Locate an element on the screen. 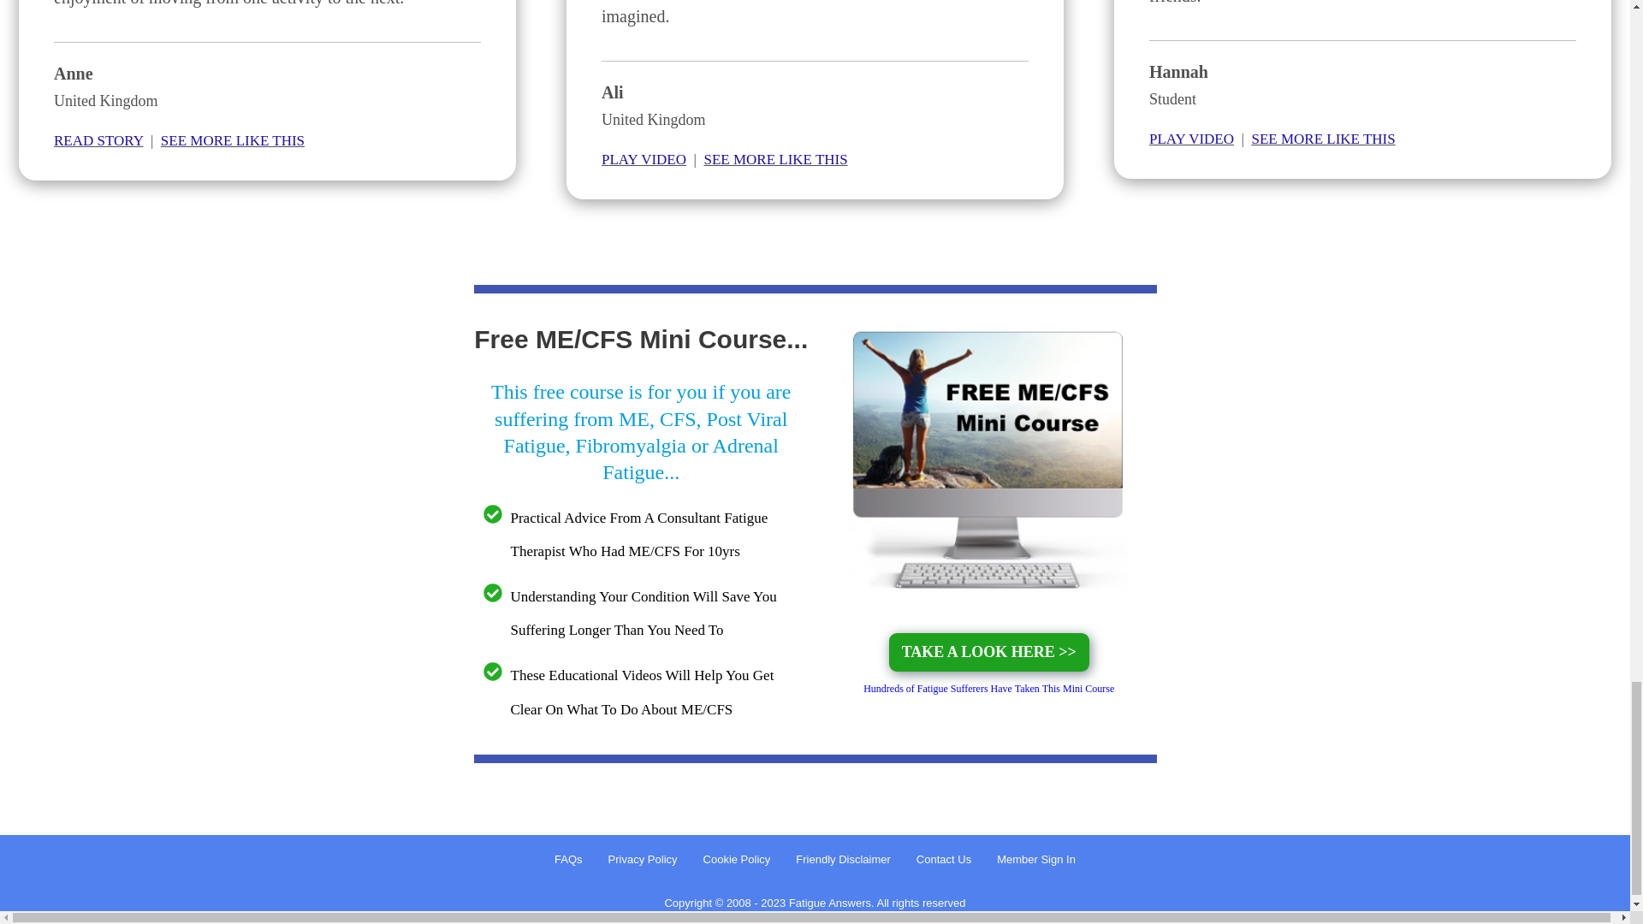 Image resolution: width=1643 pixels, height=924 pixels. Member Sign In is located at coordinates (1036, 860).